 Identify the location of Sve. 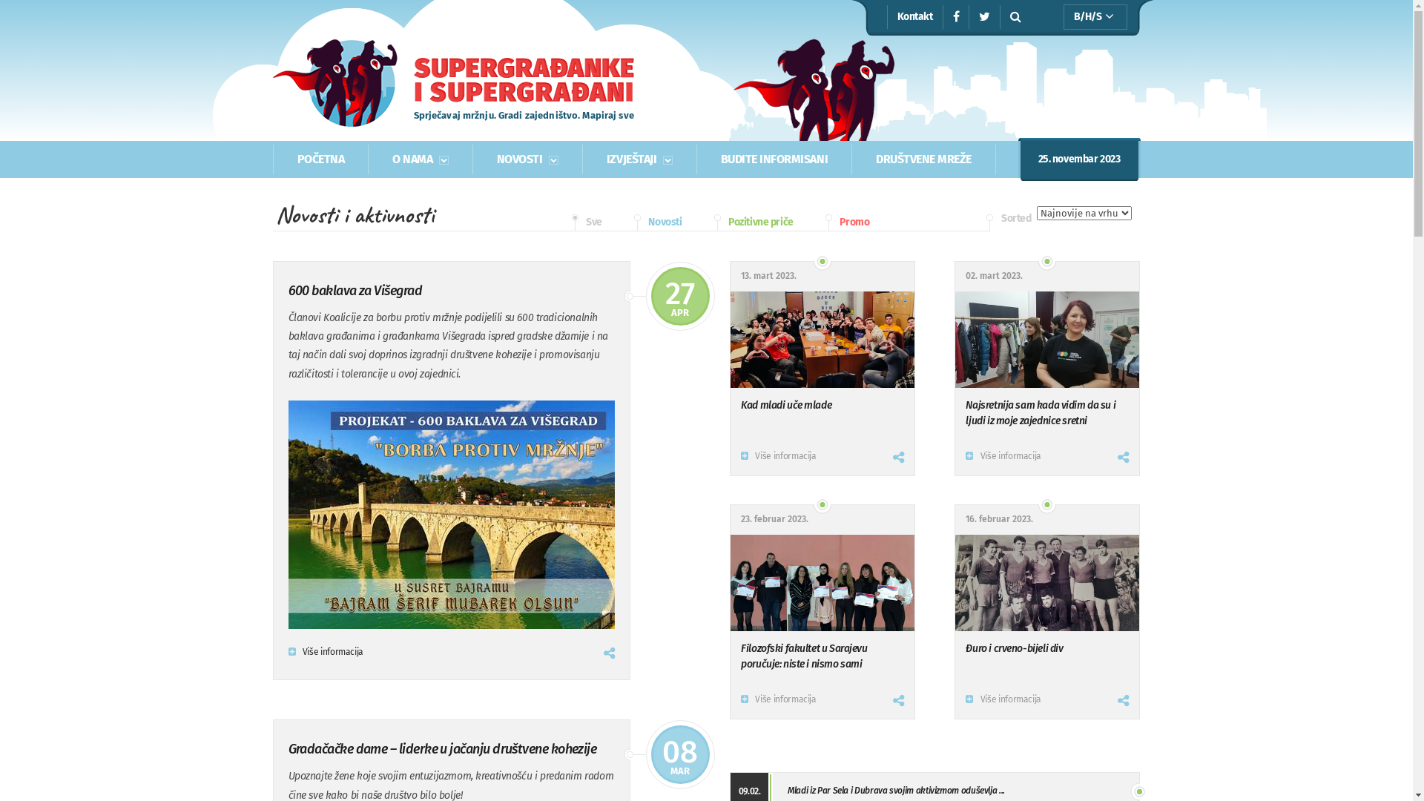
(586, 222).